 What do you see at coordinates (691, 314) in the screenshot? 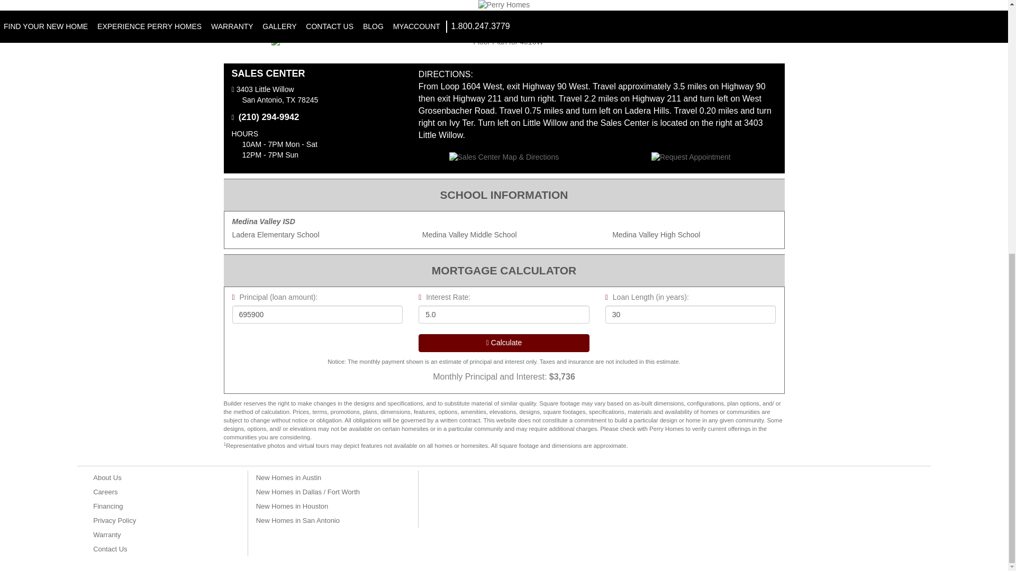
I see `30` at bounding box center [691, 314].